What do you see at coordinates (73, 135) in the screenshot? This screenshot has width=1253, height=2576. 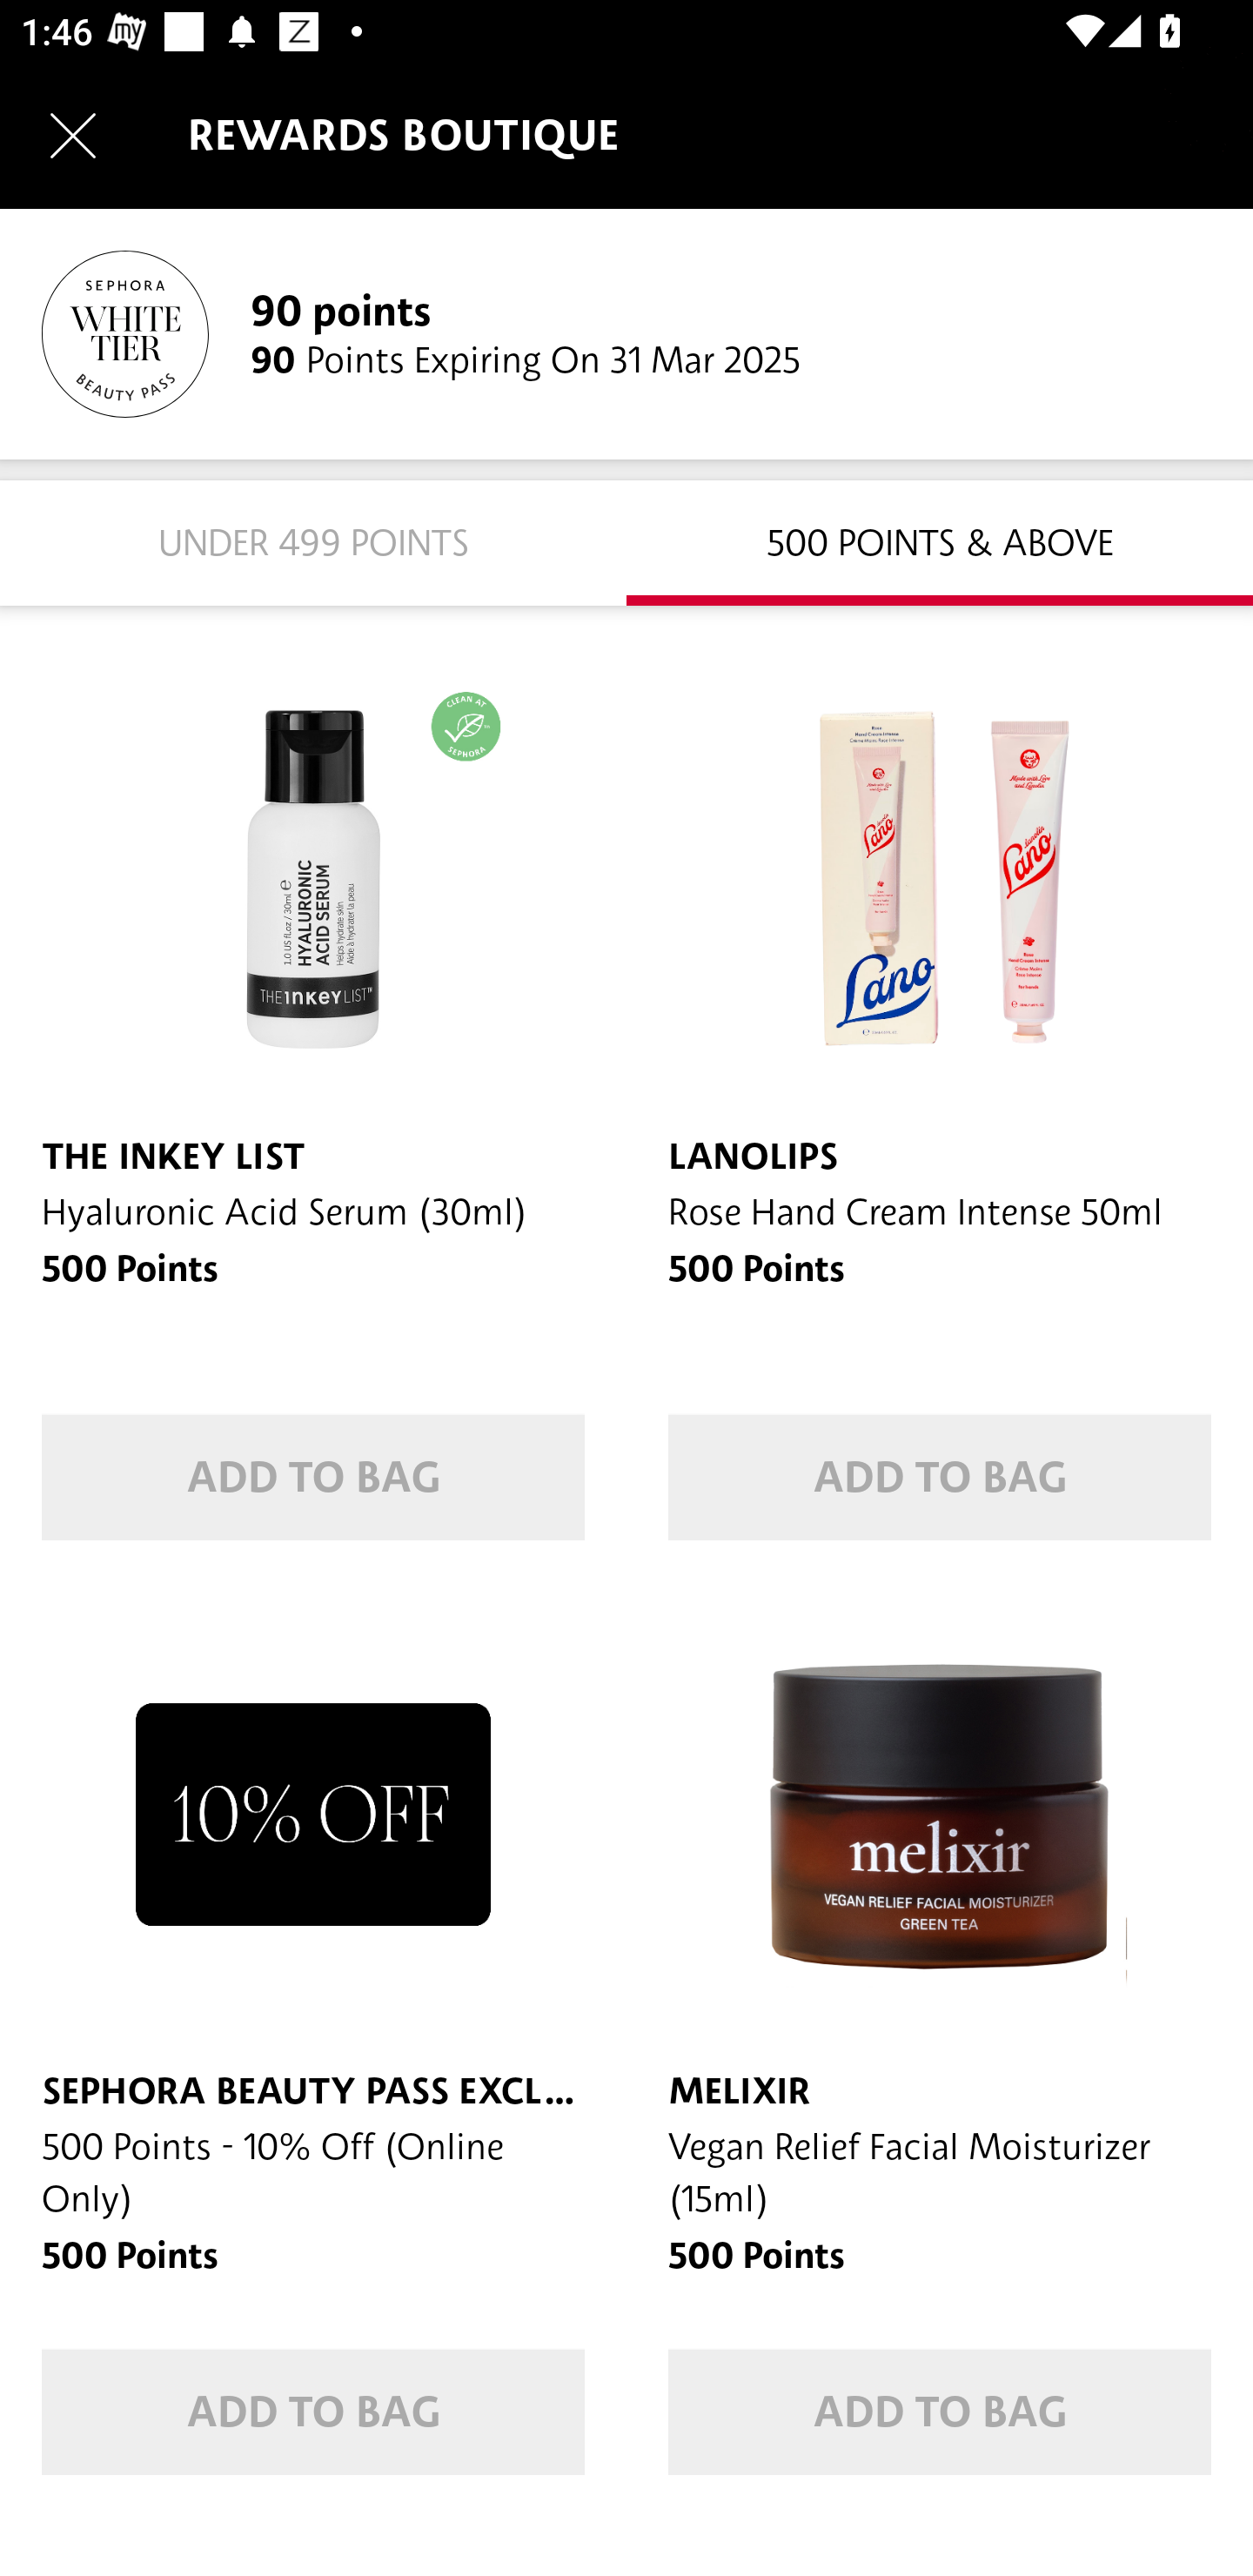 I see `Navigate up` at bounding box center [73, 135].